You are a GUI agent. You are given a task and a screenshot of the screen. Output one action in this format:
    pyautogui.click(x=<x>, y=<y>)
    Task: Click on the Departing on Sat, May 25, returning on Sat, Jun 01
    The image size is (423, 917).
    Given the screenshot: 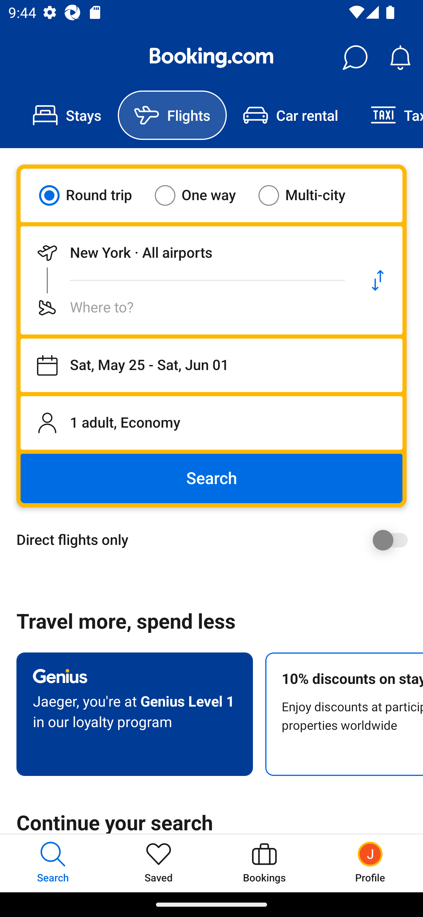 What is the action you would take?
    pyautogui.click(x=211, y=365)
    